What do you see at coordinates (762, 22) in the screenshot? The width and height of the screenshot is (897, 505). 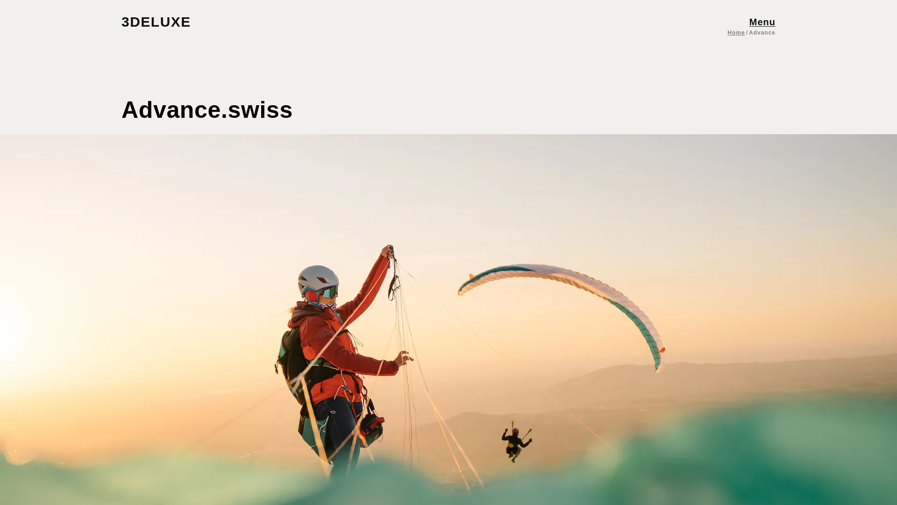 I see `Menu` at bounding box center [762, 22].